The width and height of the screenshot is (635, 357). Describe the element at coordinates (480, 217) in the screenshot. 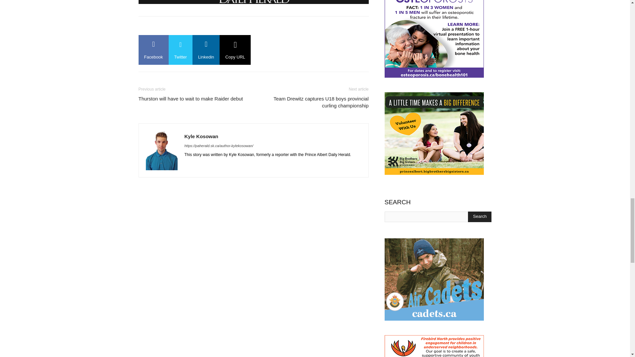

I see `Search` at that location.